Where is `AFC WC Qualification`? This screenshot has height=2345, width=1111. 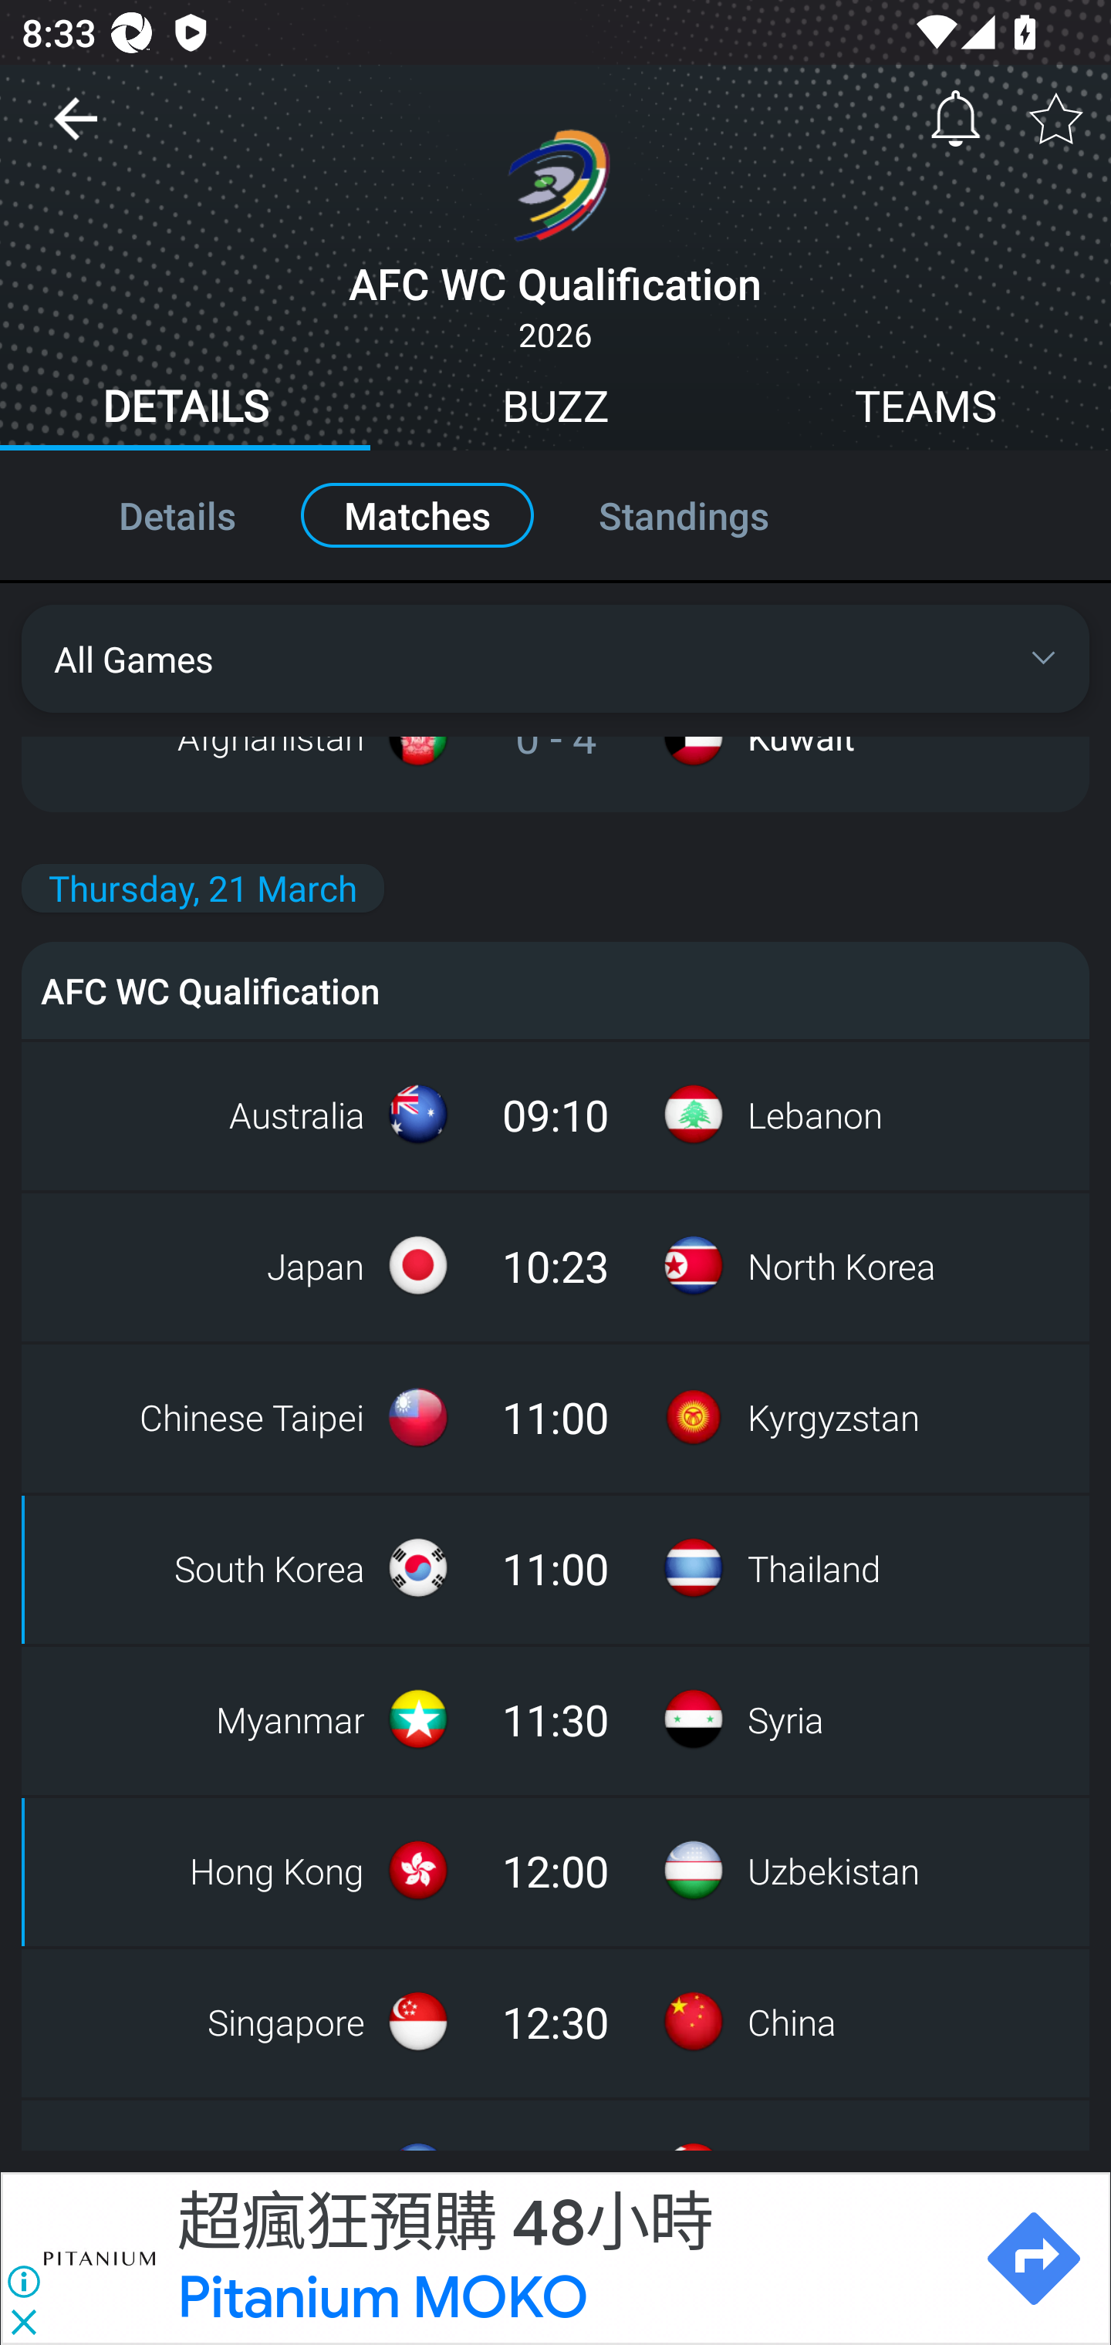 AFC WC Qualification is located at coordinates (555, 990).